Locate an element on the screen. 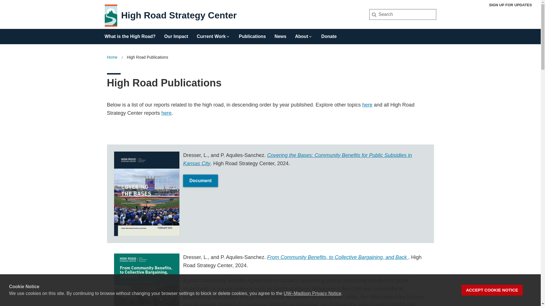  Expand is located at coordinates (310, 36).